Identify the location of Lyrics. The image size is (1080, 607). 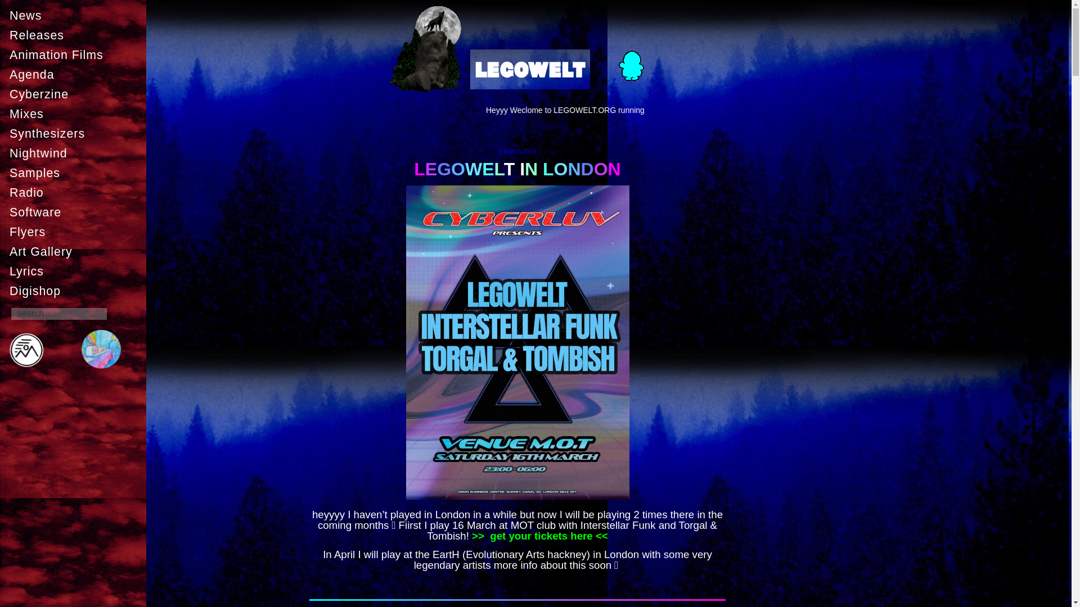
(75, 271).